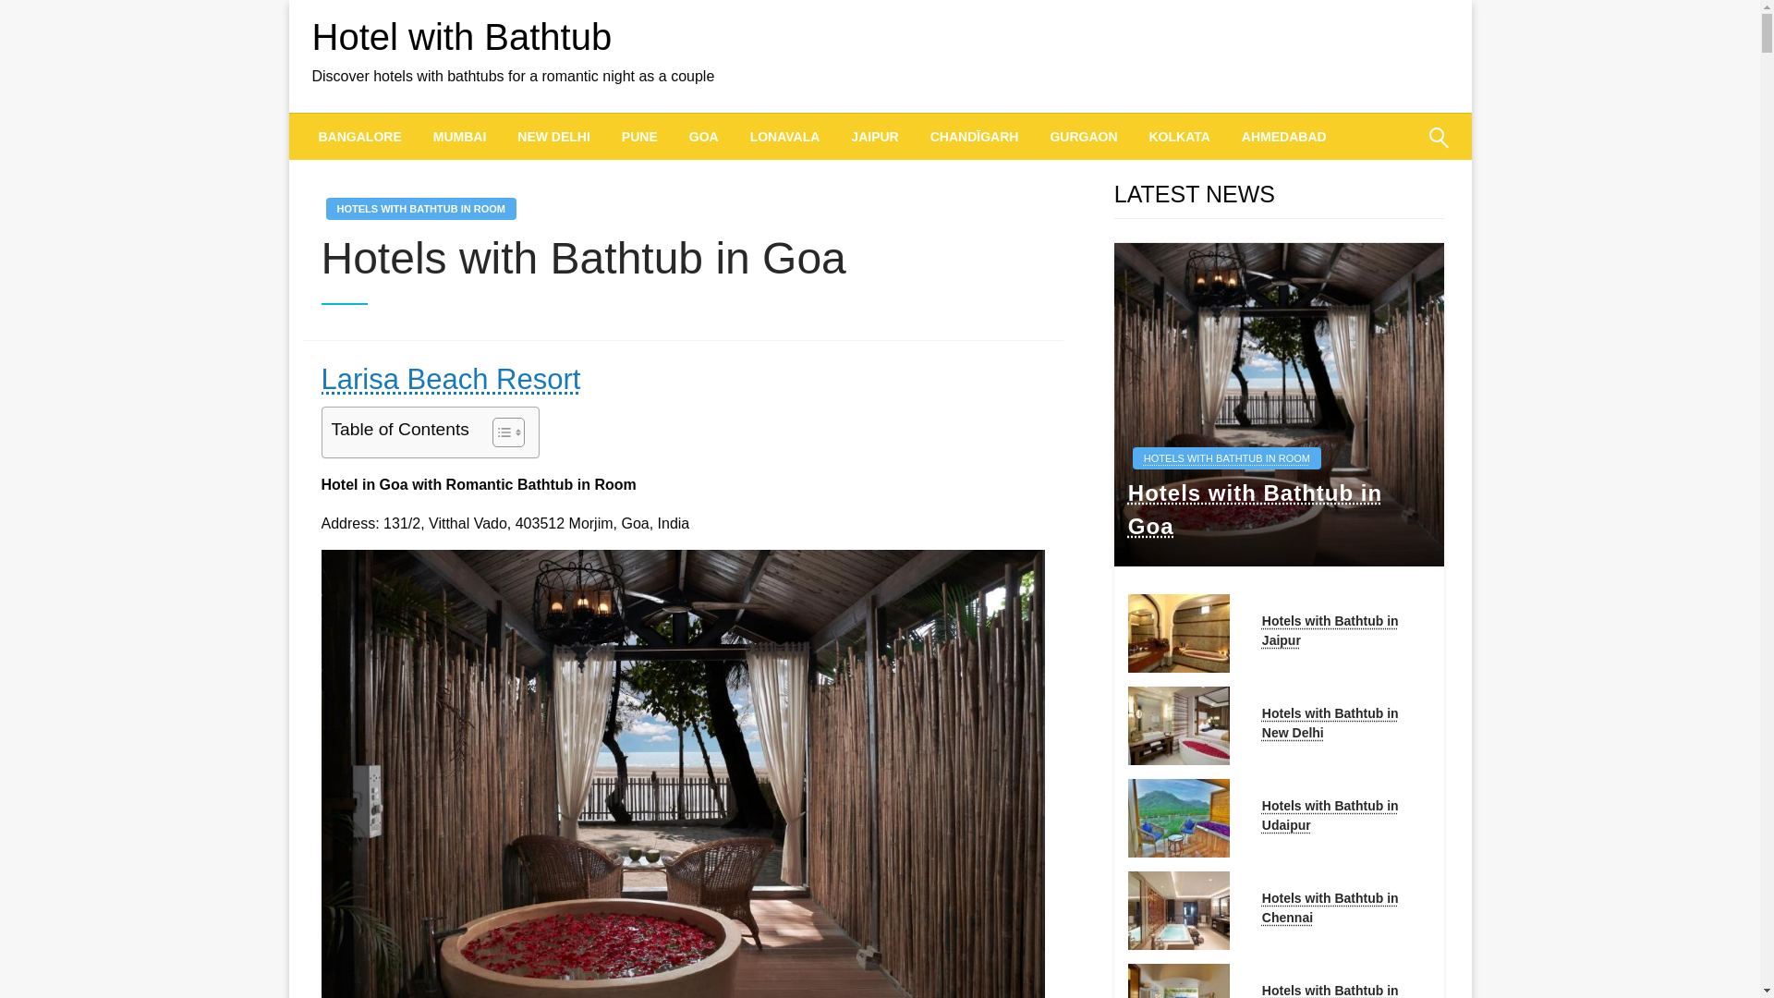  I want to click on BANGALORE, so click(360, 137).